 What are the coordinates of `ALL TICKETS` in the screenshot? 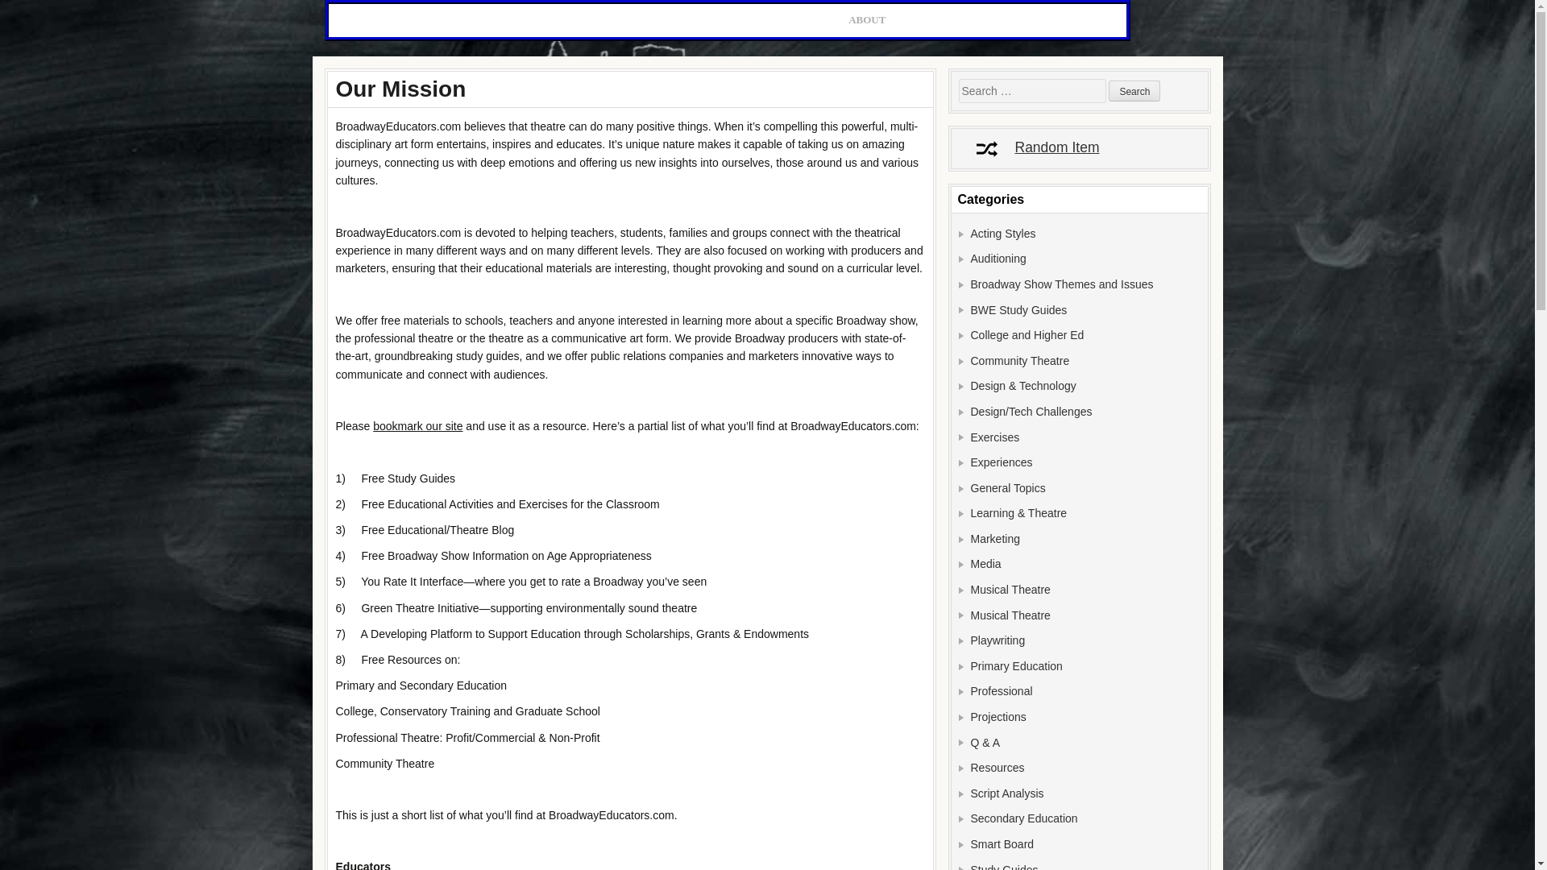 It's located at (936, 21).